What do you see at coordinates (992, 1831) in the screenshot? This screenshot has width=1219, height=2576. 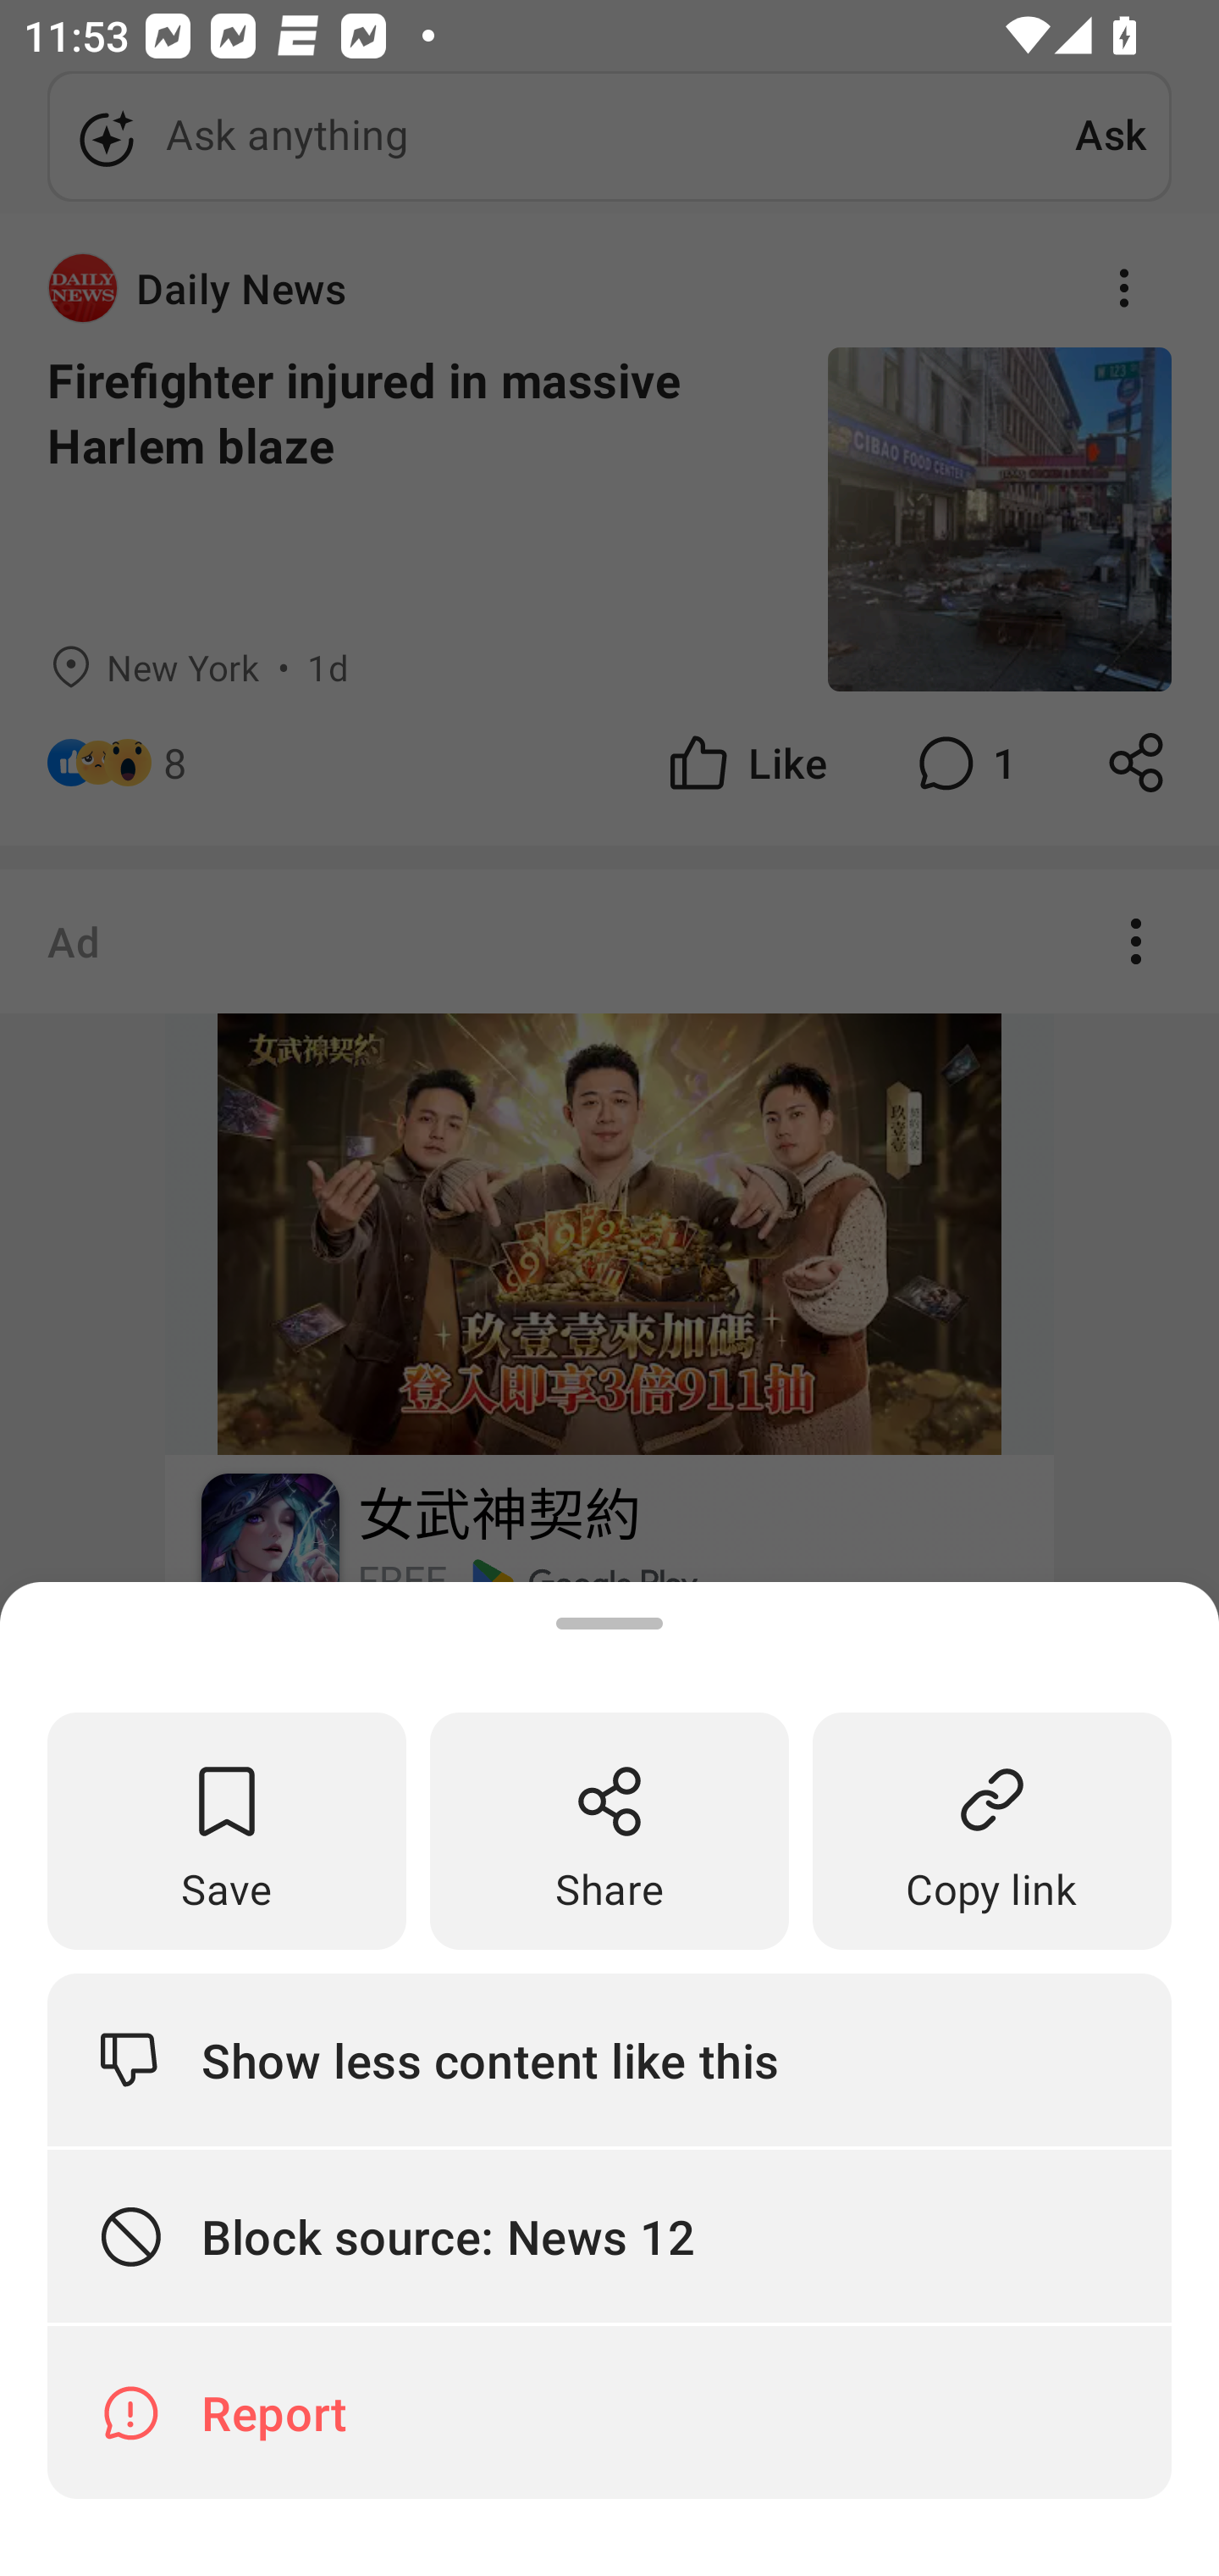 I see `Copy link` at bounding box center [992, 1831].